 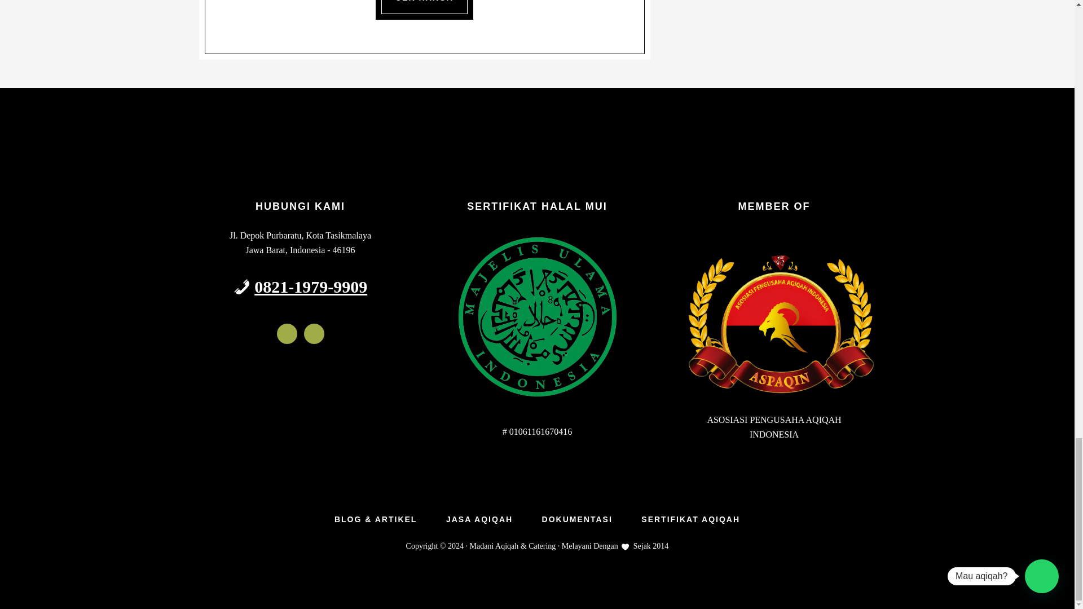 What do you see at coordinates (310, 286) in the screenshot?
I see `0821-1979-9909` at bounding box center [310, 286].